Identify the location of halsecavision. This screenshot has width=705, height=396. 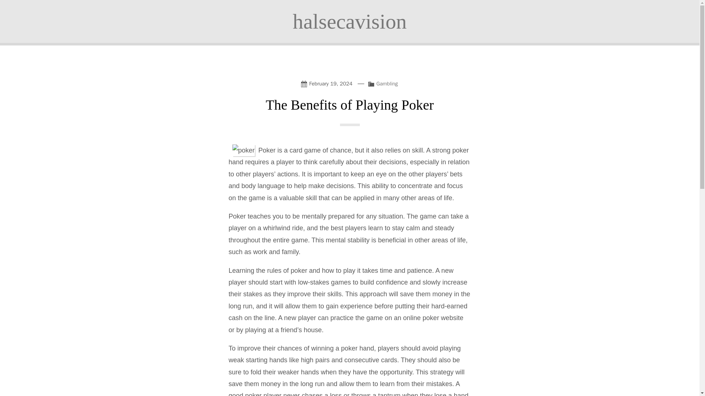
(350, 21).